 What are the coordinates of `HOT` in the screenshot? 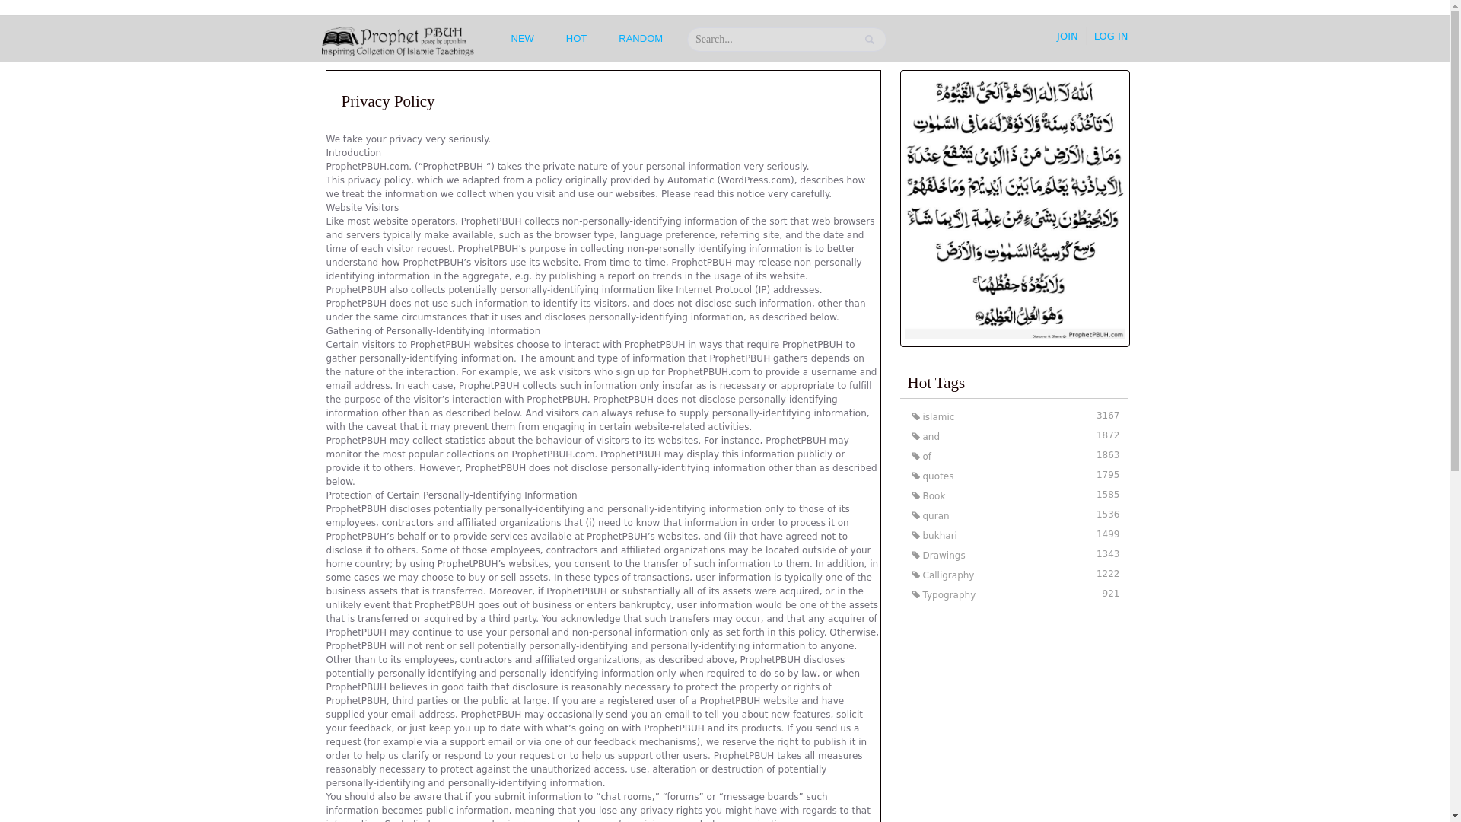 It's located at (523, 38).